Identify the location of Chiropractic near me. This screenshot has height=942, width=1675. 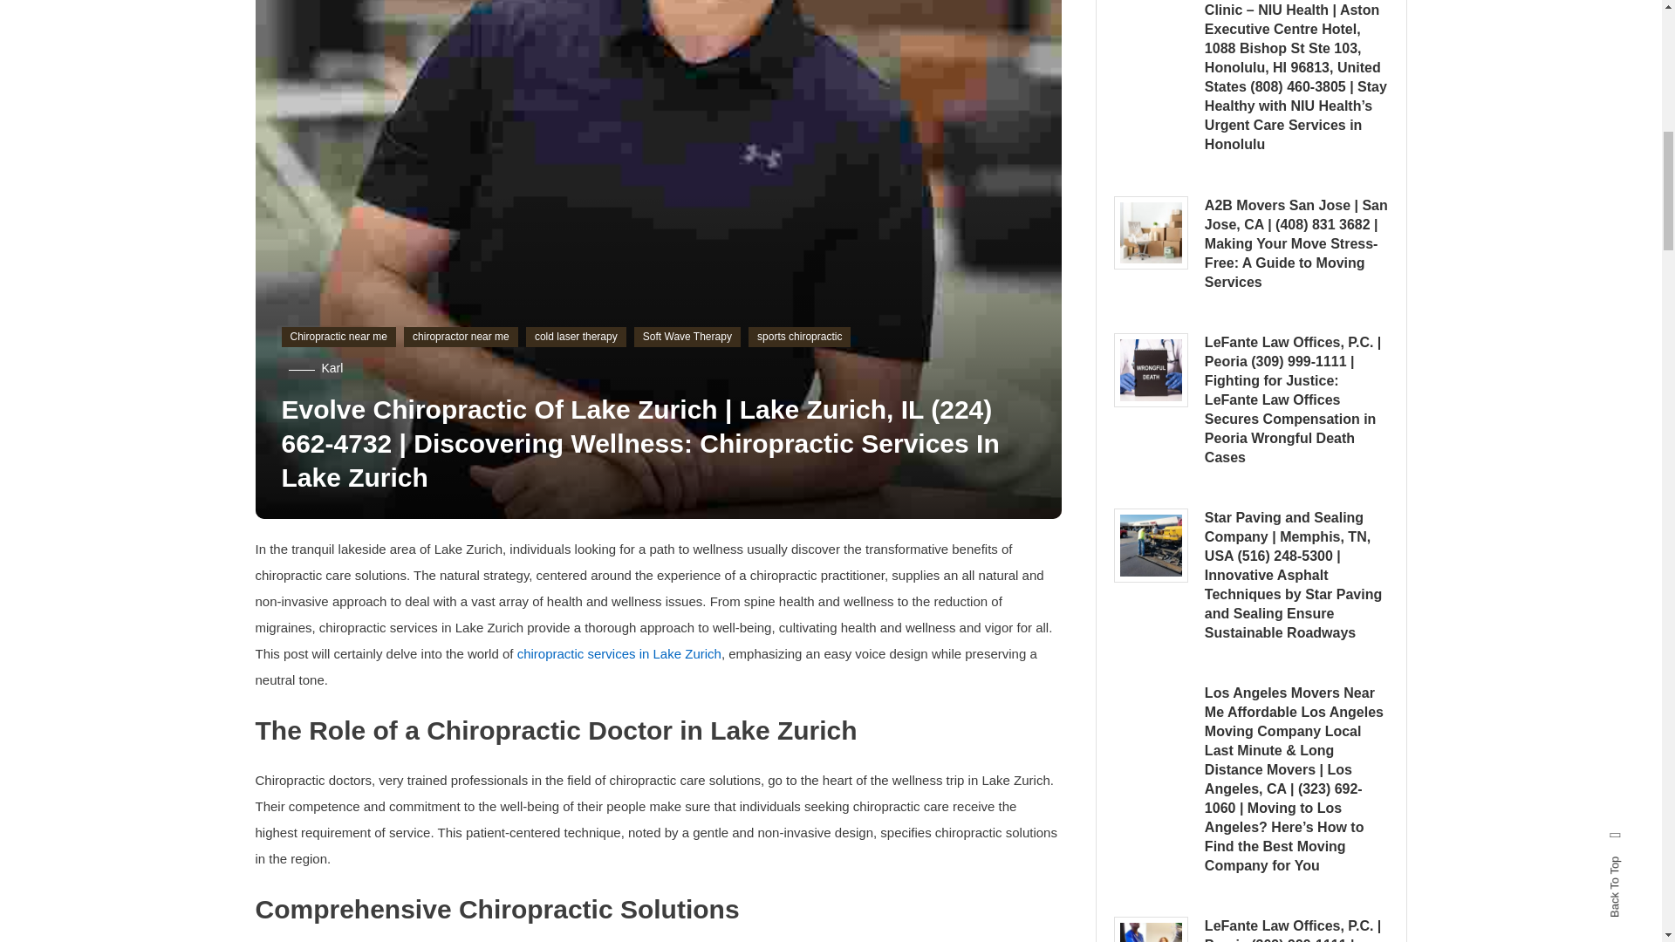
(338, 337).